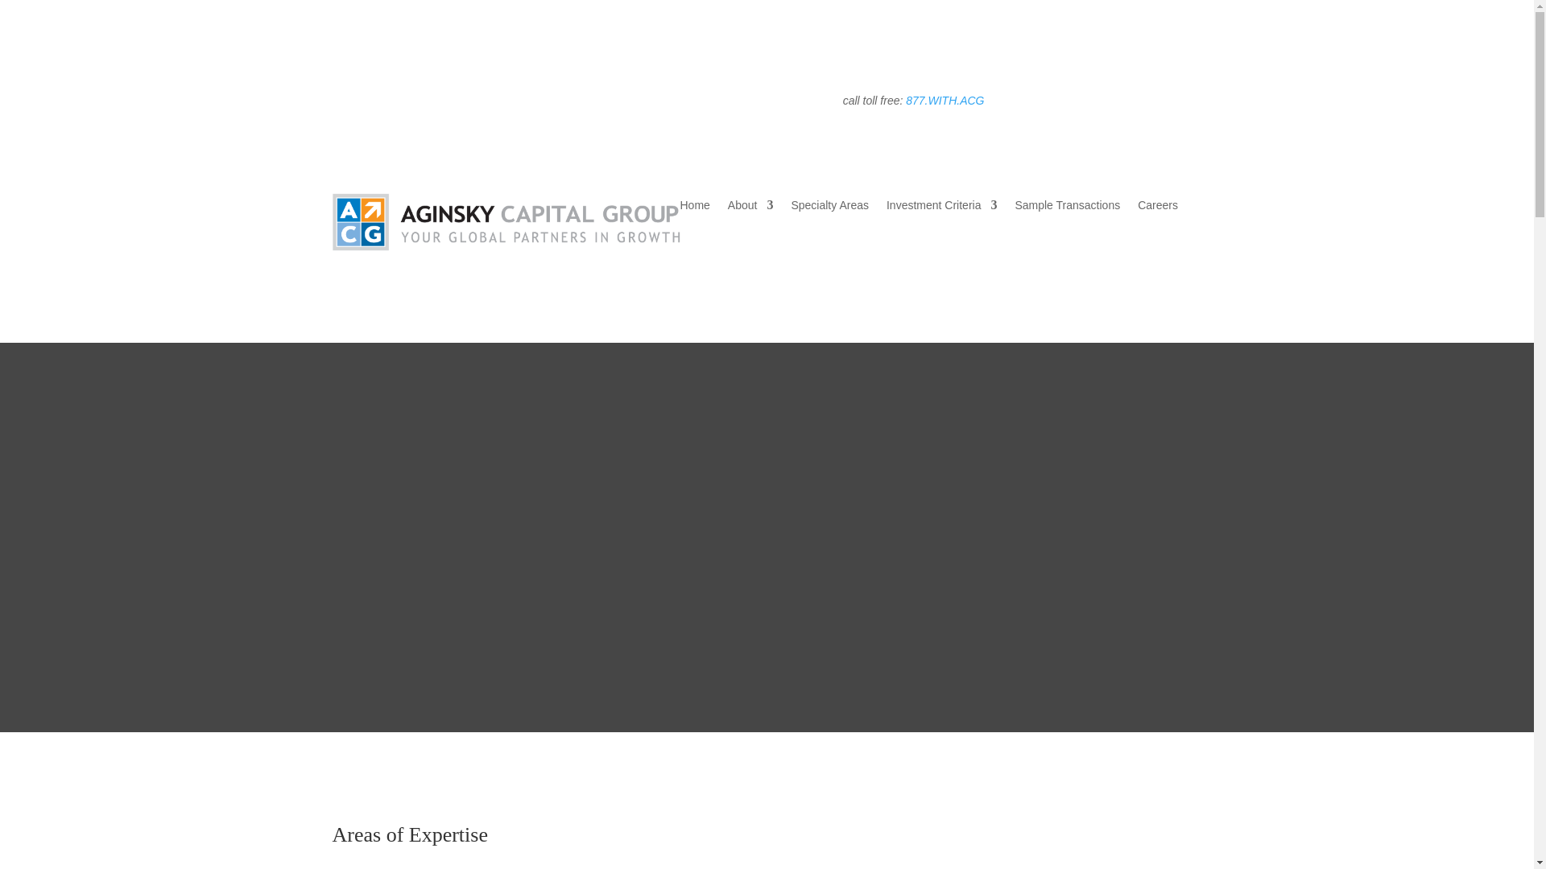 The width and height of the screenshot is (1546, 869). What do you see at coordinates (945, 100) in the screenshot?
I see `877.WITH.ACG` at bounding box center [945, 100].